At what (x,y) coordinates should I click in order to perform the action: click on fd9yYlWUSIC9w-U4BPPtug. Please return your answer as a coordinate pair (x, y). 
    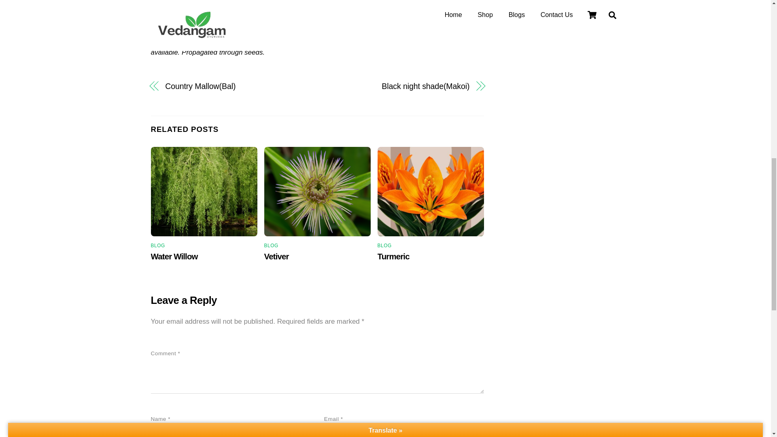
    Looking at the image, I should click on (317, 191).